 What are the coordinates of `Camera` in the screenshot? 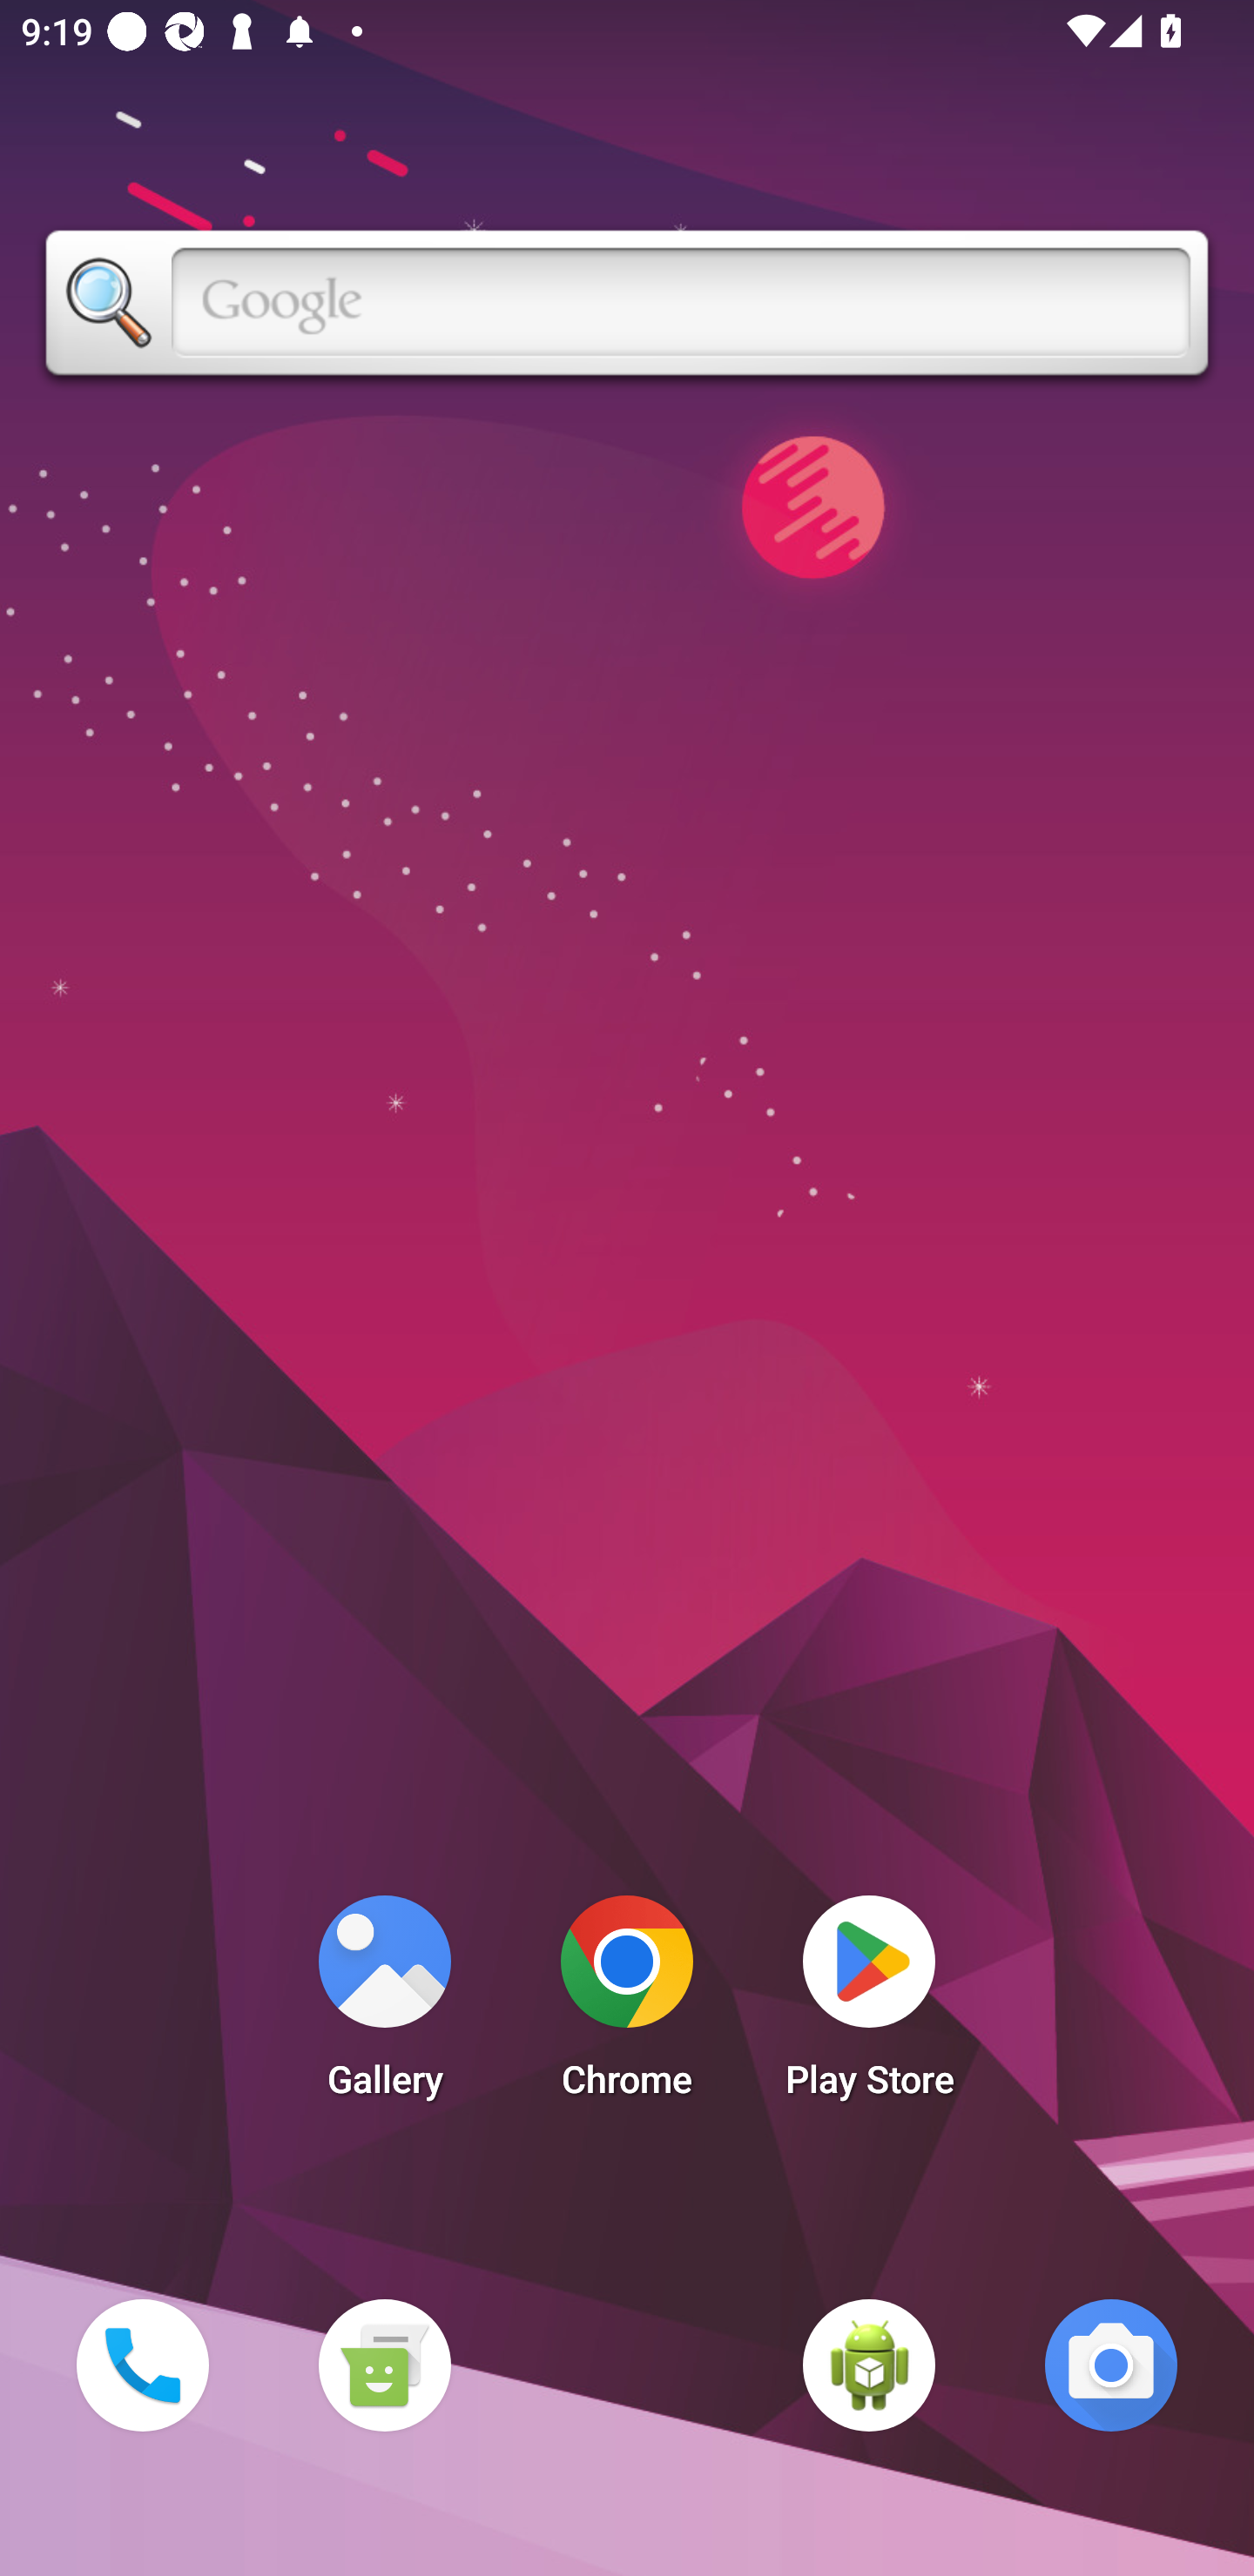 It's located at (1111, 2365).